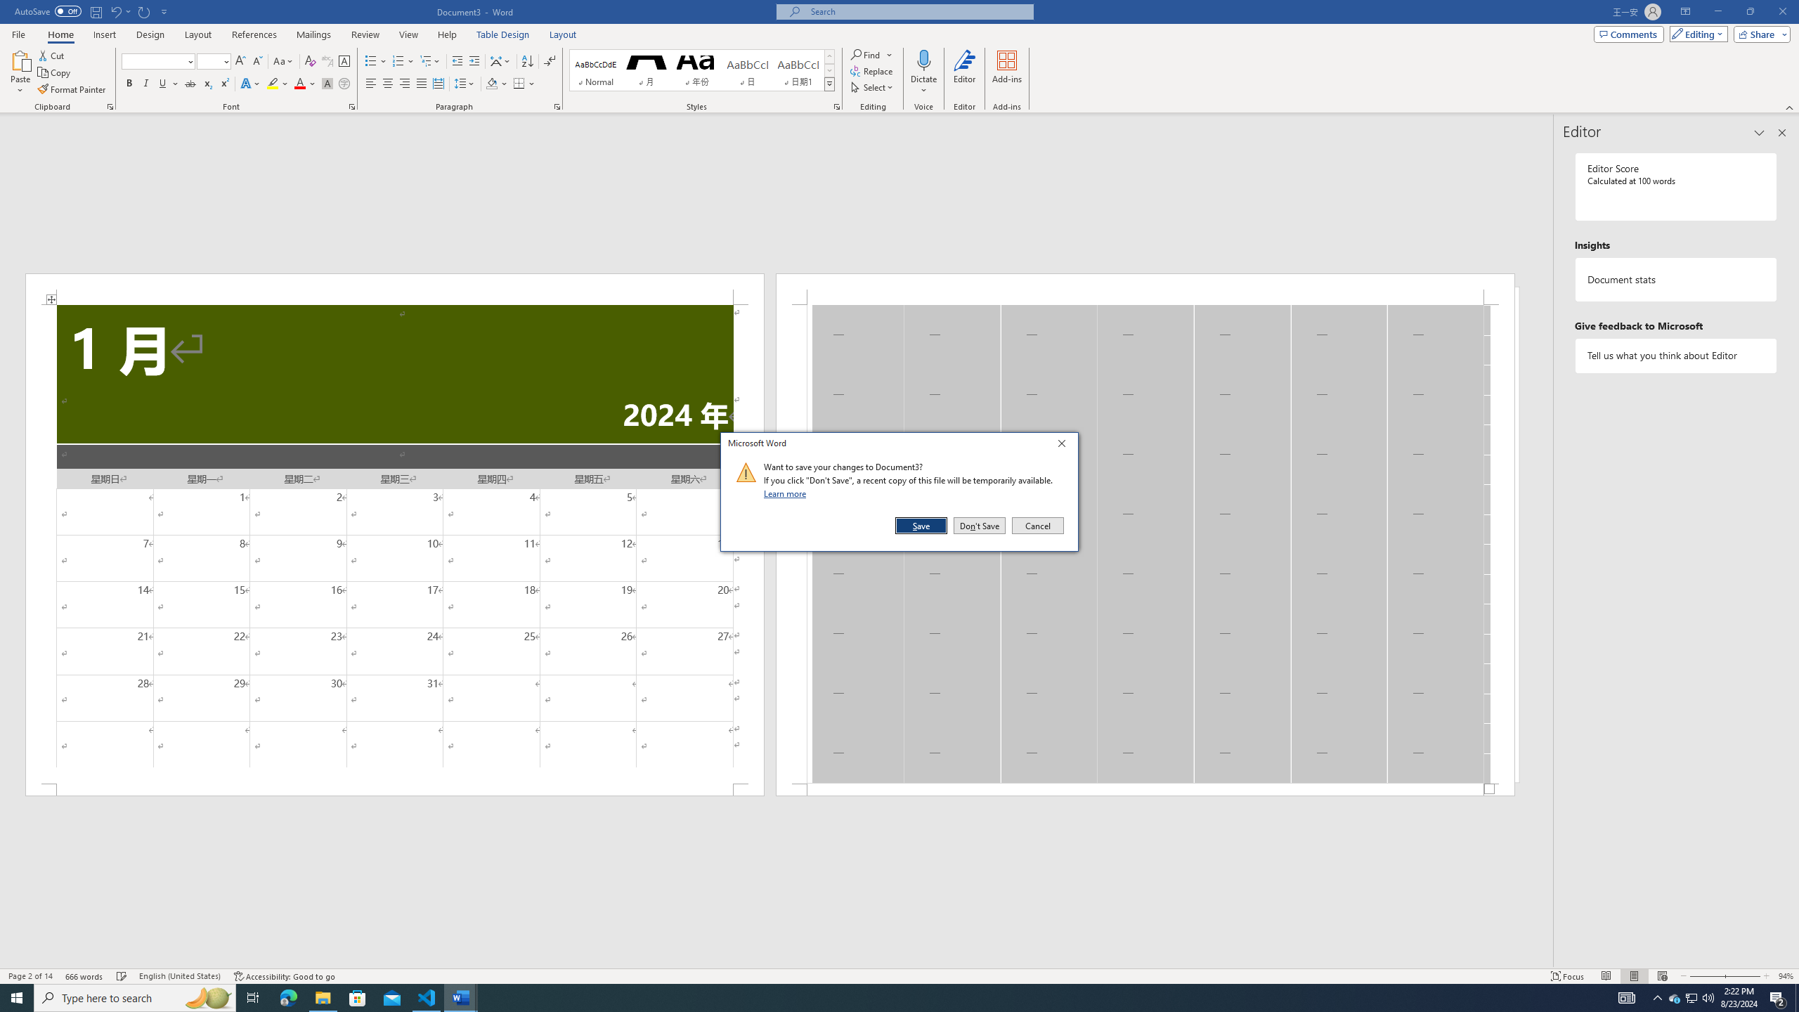  Describe the element at coordinates (1696, 34) in the screenshot. I see `Mode` at that location.